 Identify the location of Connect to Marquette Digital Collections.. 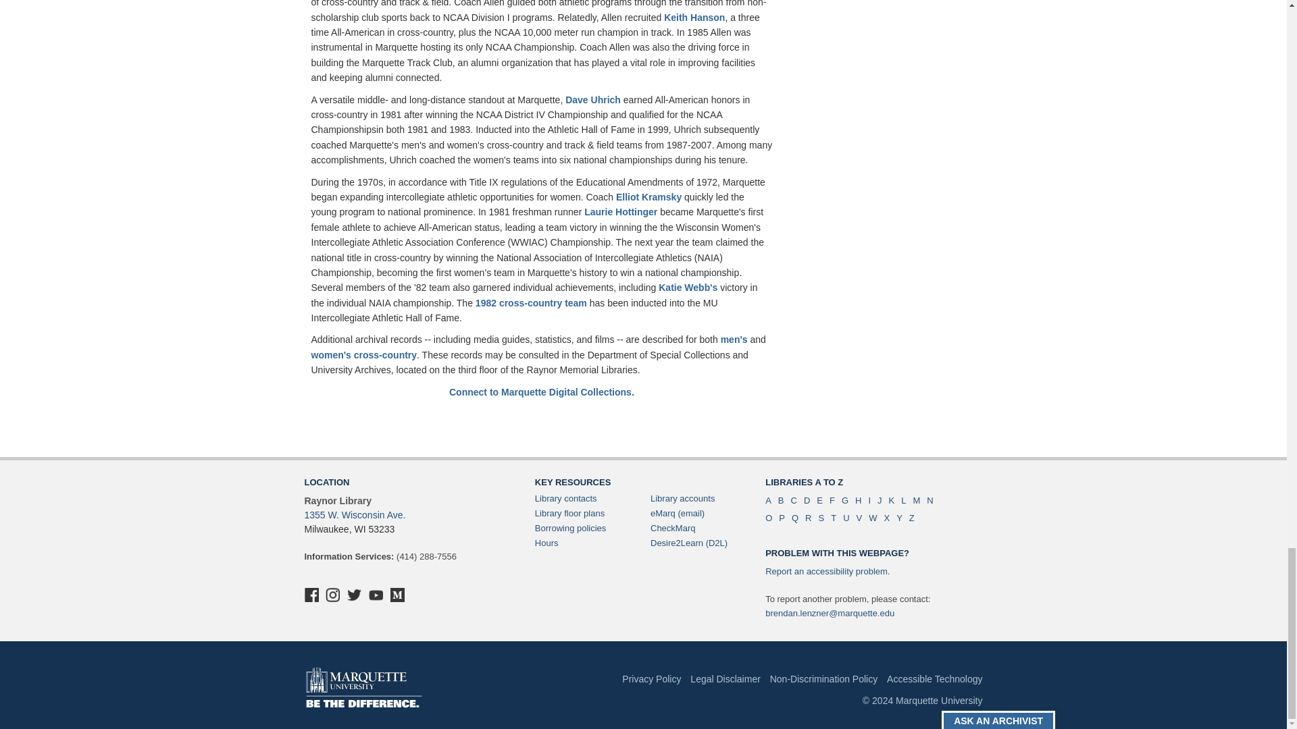
(541, 391).